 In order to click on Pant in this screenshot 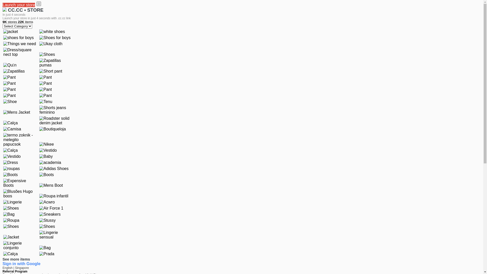, I will do `click(10, 90)`.